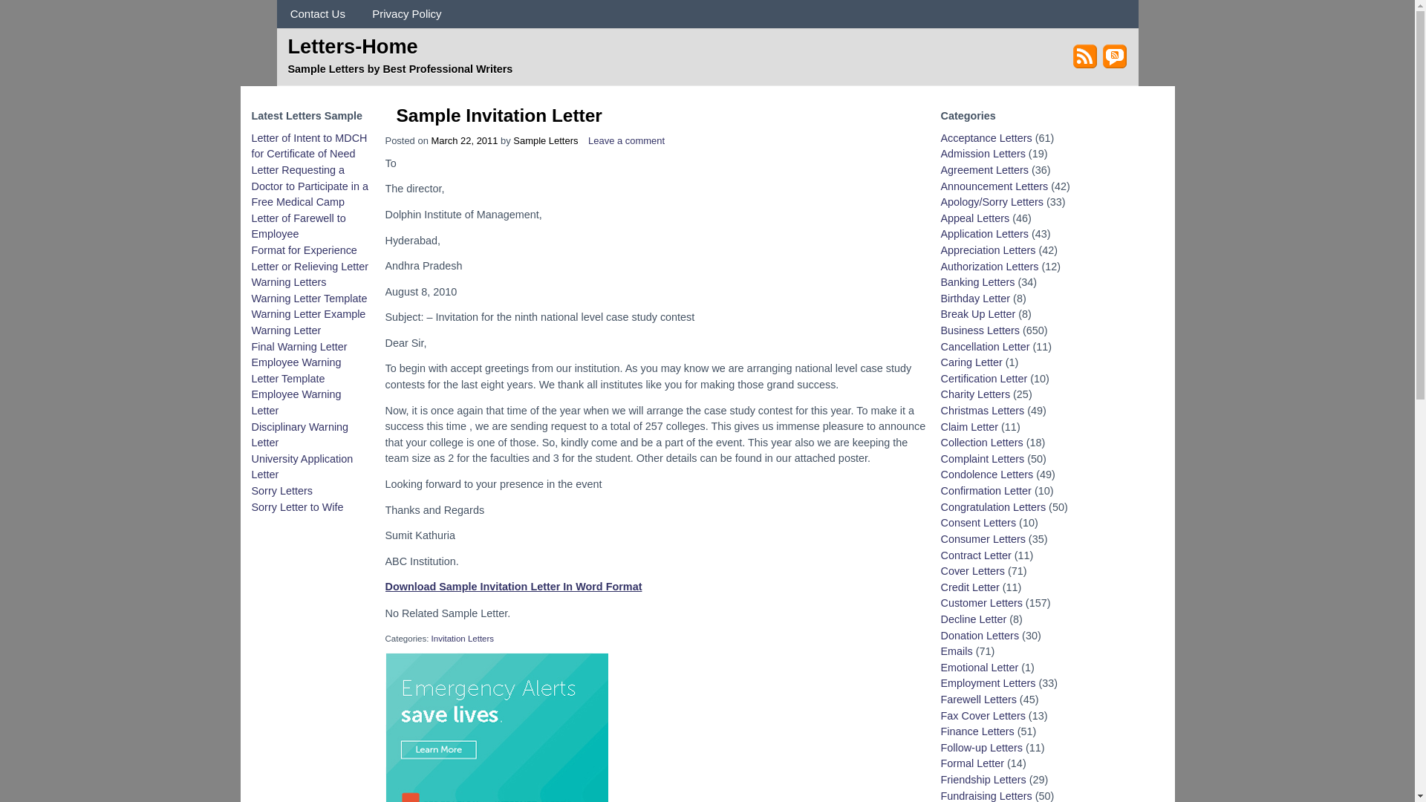 This screenshot has width=1426, height=802. I want to click on March 22, 2011, so click(463, 140).